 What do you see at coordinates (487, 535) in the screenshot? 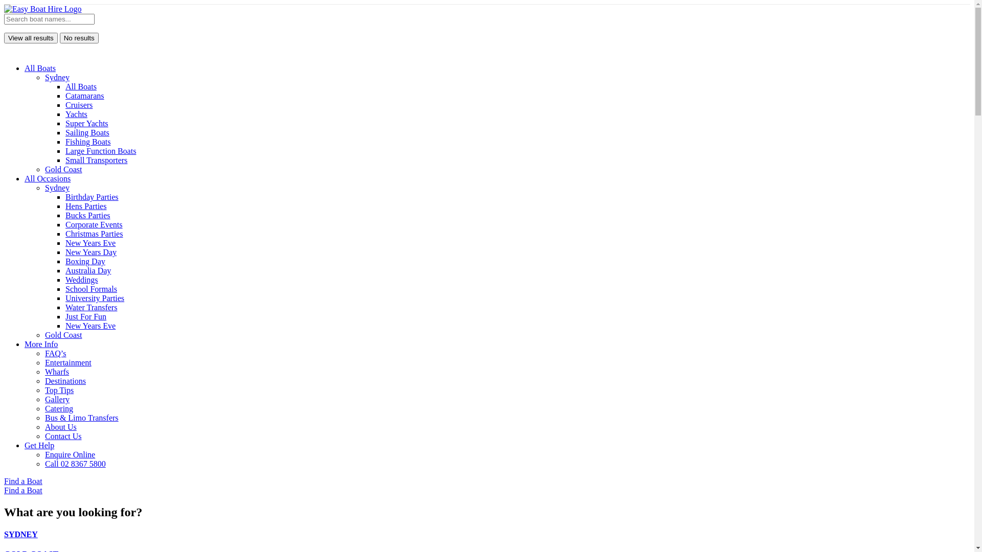
I see `SYDNEY` at bounding box center [487, 535].